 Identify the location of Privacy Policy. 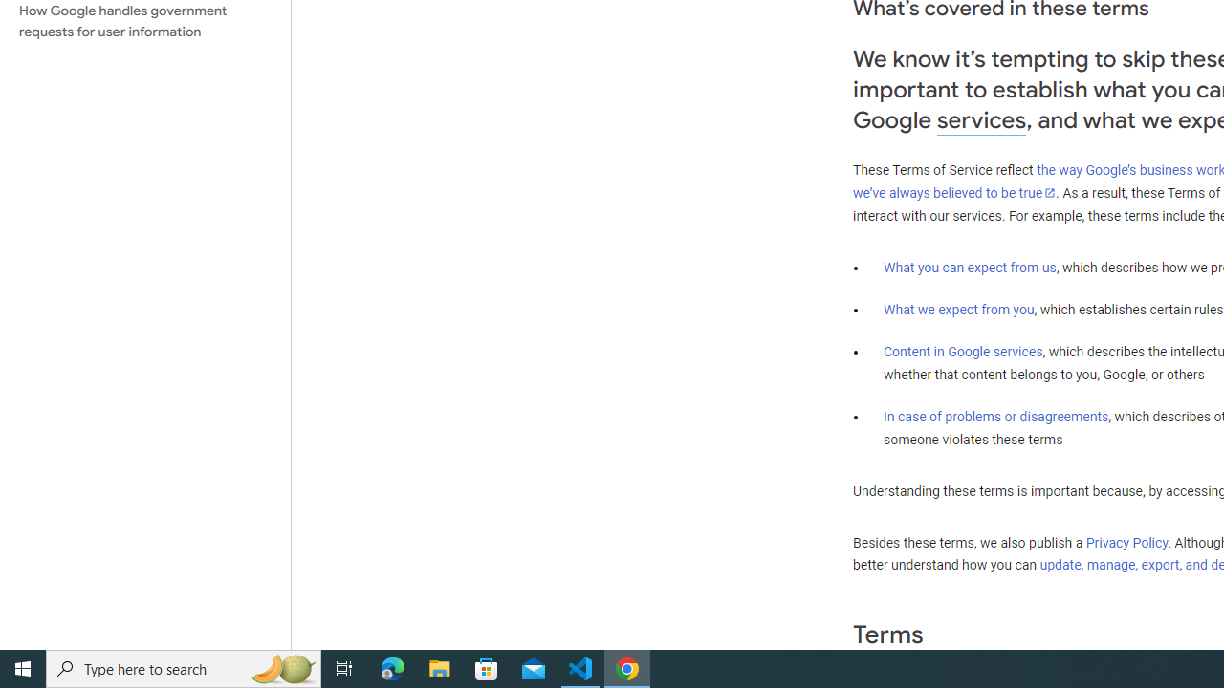
(1126, 542).